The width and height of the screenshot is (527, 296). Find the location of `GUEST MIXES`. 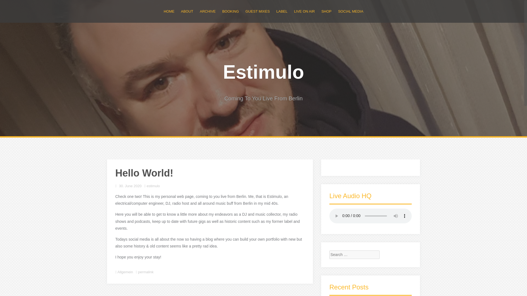

GUEST MIXES is located at coordinates (257, 11).